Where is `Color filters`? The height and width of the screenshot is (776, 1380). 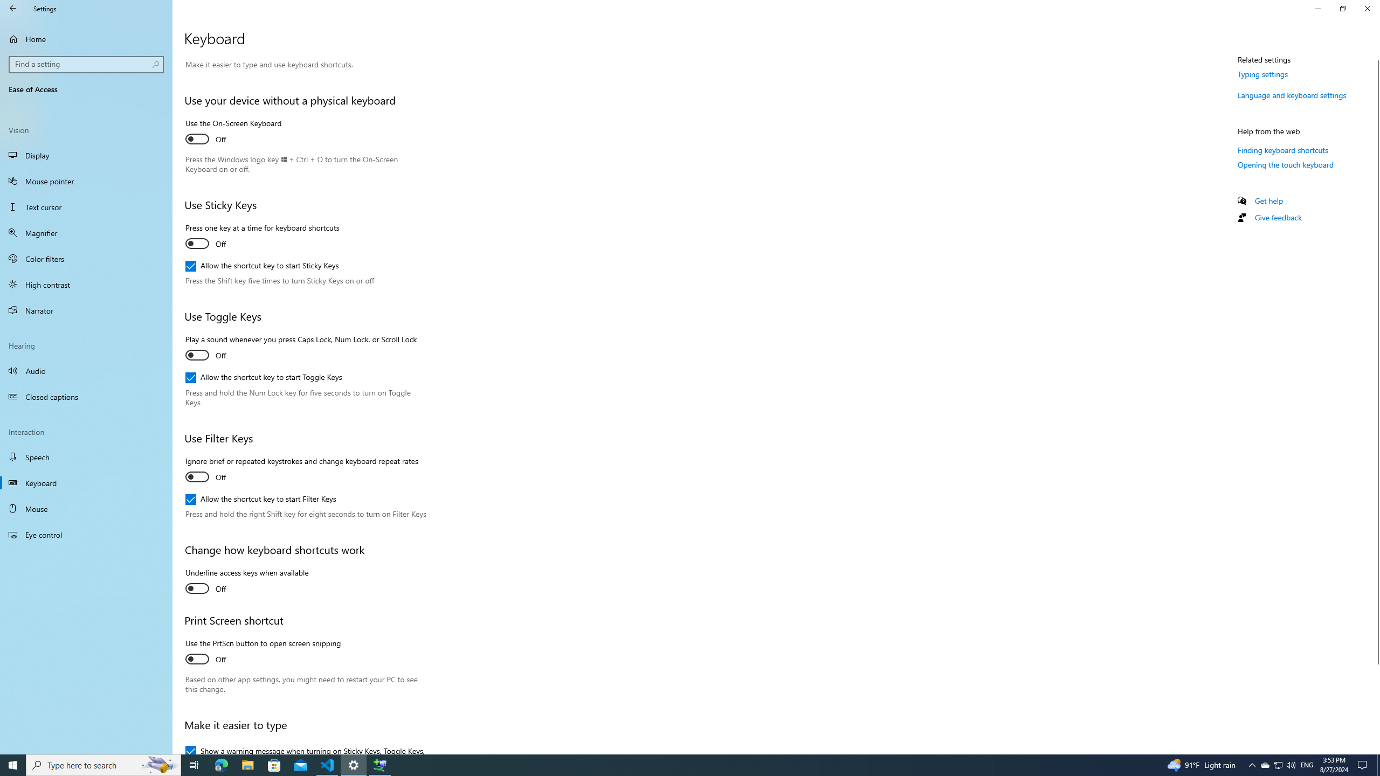
Color filters is located at coordinates (86, 259).